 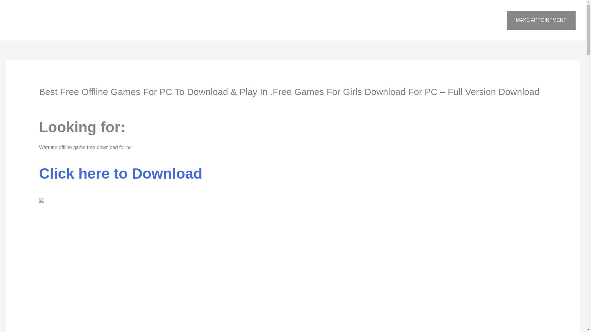 What do you see at coordinates (380, 20) in the screenshot?
I see `ABOUT US` at bounding box center [380, 20].